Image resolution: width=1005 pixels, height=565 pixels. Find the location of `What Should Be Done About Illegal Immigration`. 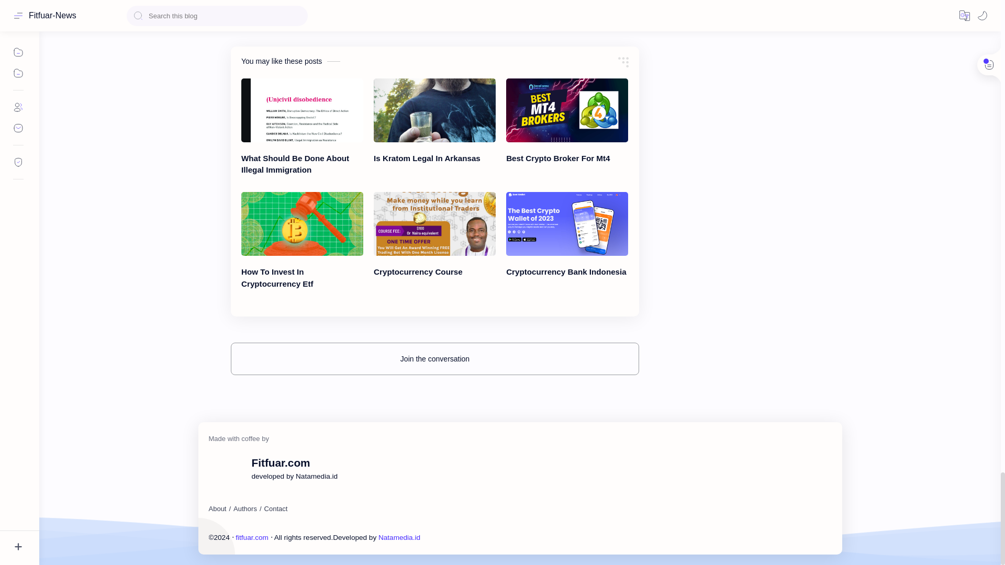

What Should Be Done About Illegal Immigration is located at coordinates (301, 110).